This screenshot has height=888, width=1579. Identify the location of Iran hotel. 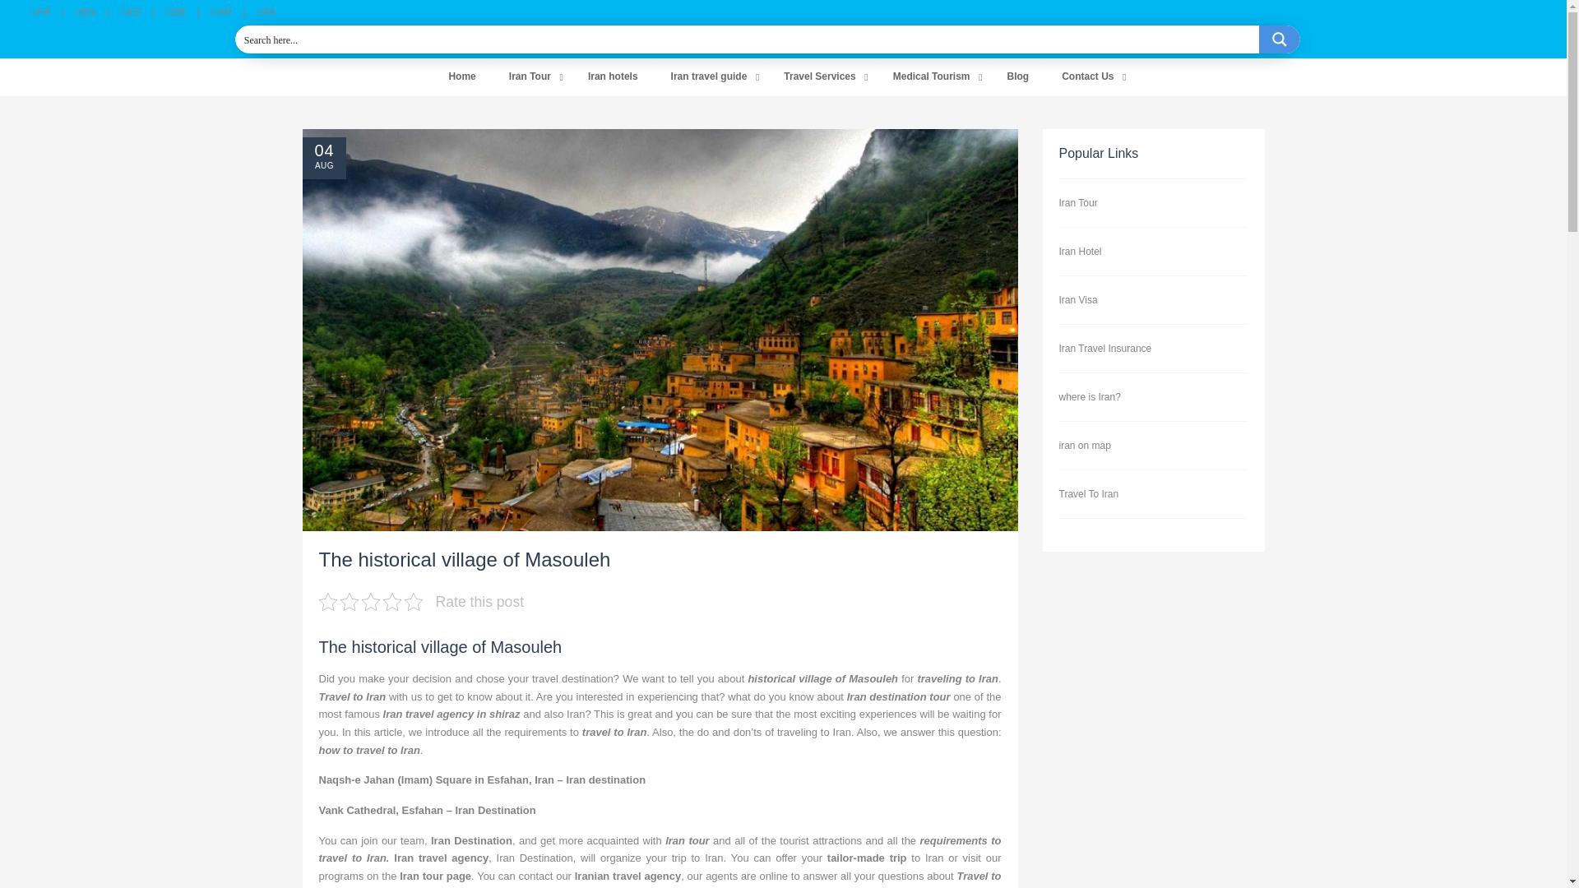
(614, 77).